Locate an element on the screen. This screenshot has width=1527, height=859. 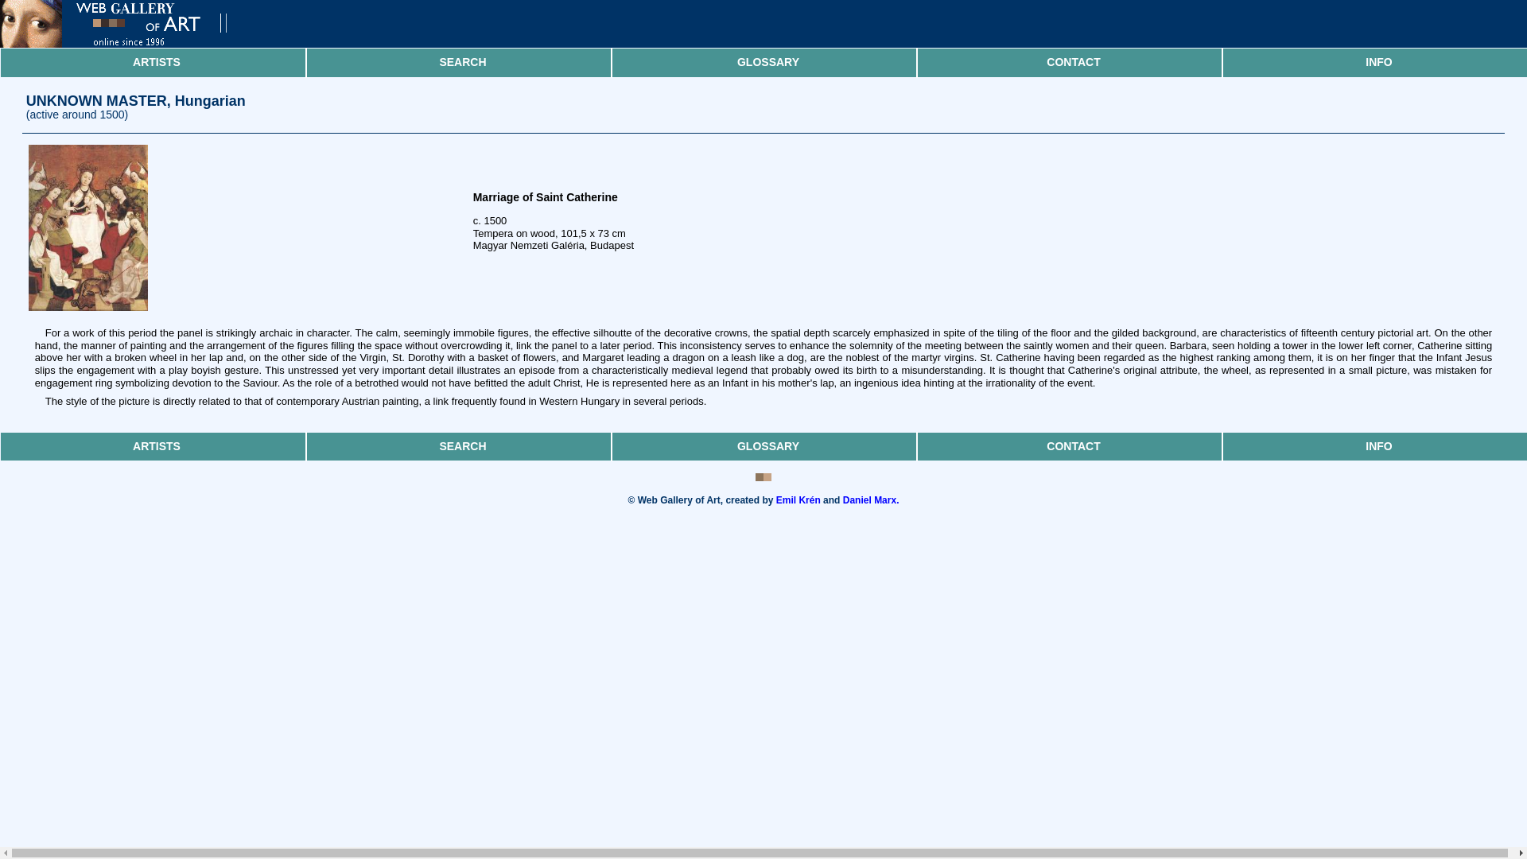
SEARCH is located at coordinates (463, 62).